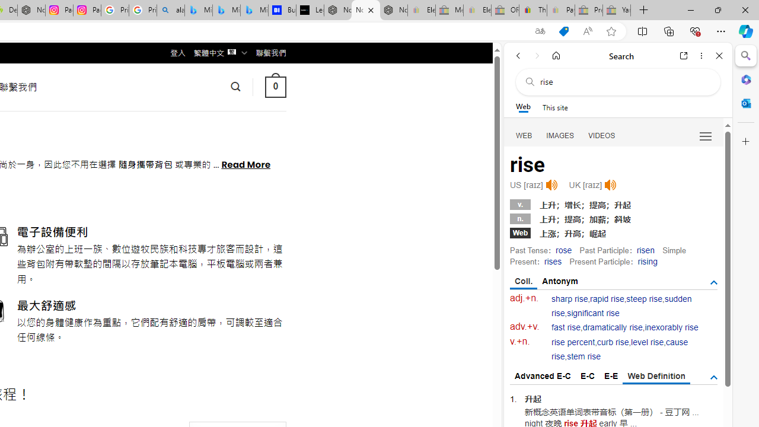 The image size is (759, 427). What do you see at coordinates (593, 313) in the screenshot?
I see `significant rise` at bounding box center [593, 313].